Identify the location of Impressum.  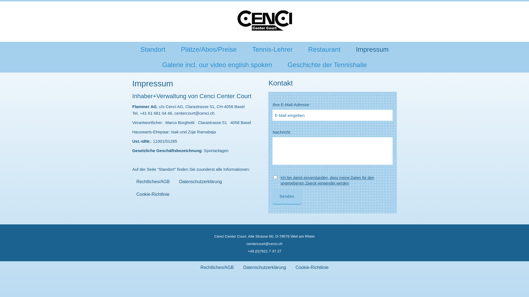
(373, 50).